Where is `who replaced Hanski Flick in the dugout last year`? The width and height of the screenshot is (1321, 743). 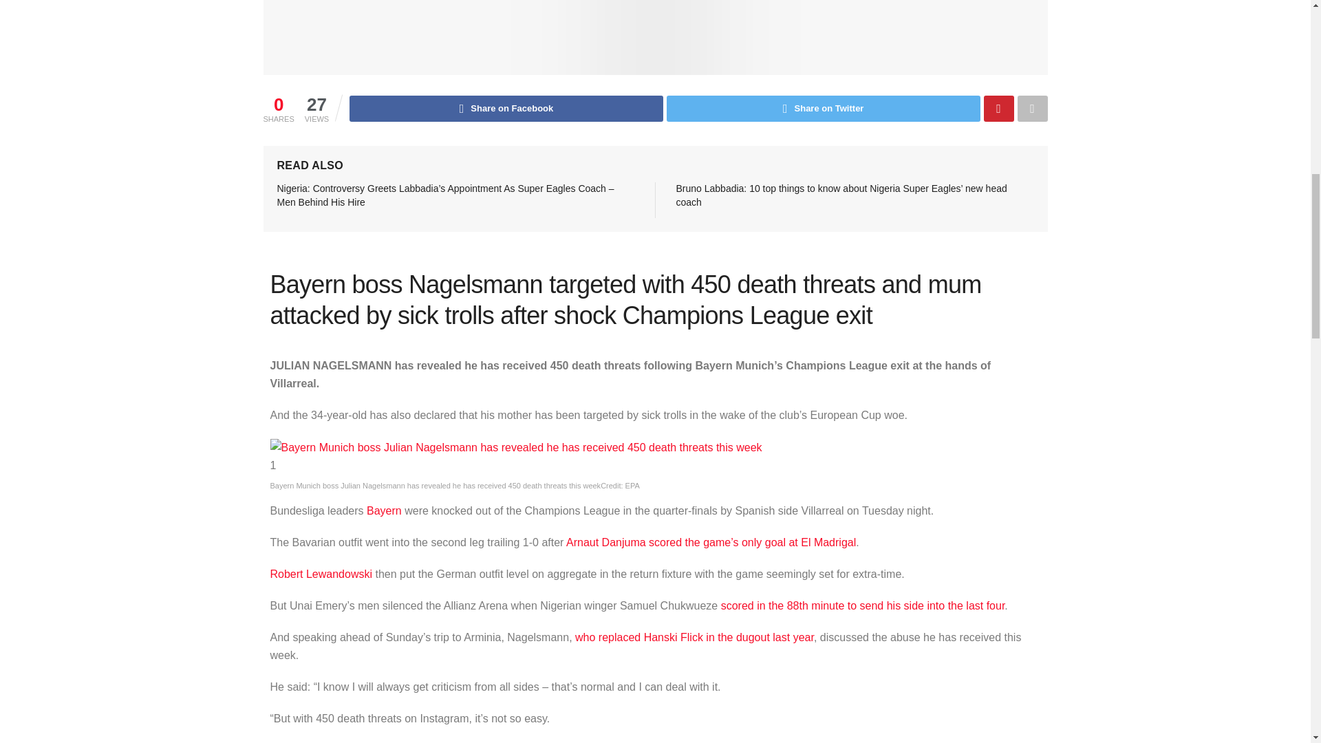
who replaced Hanski Flick in the dugout last year is located at coordinates (694, 637).